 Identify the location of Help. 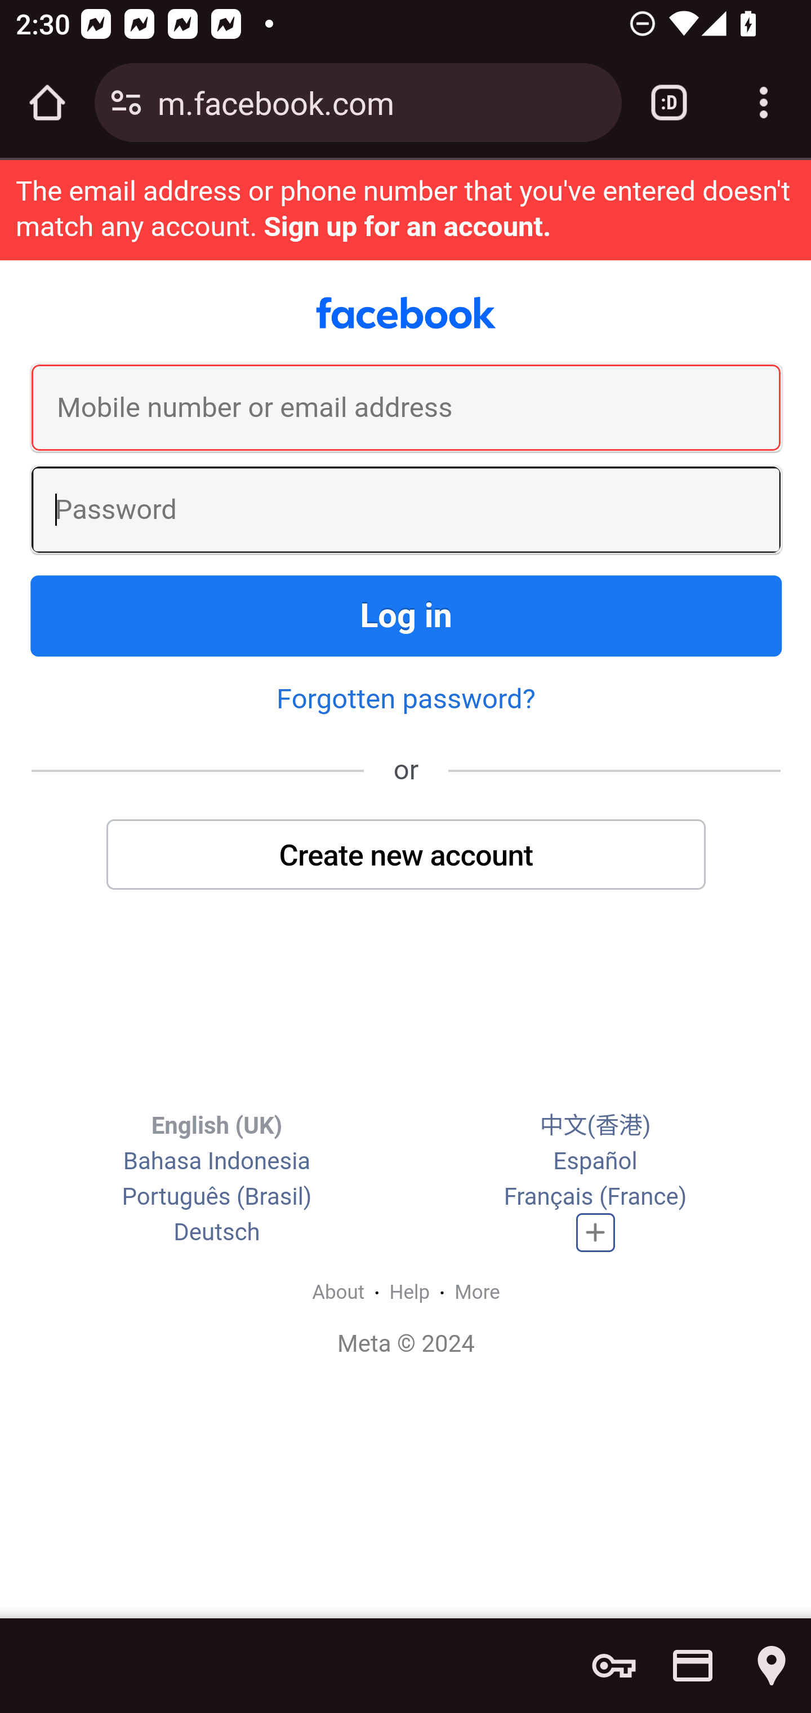
(410, 1292).